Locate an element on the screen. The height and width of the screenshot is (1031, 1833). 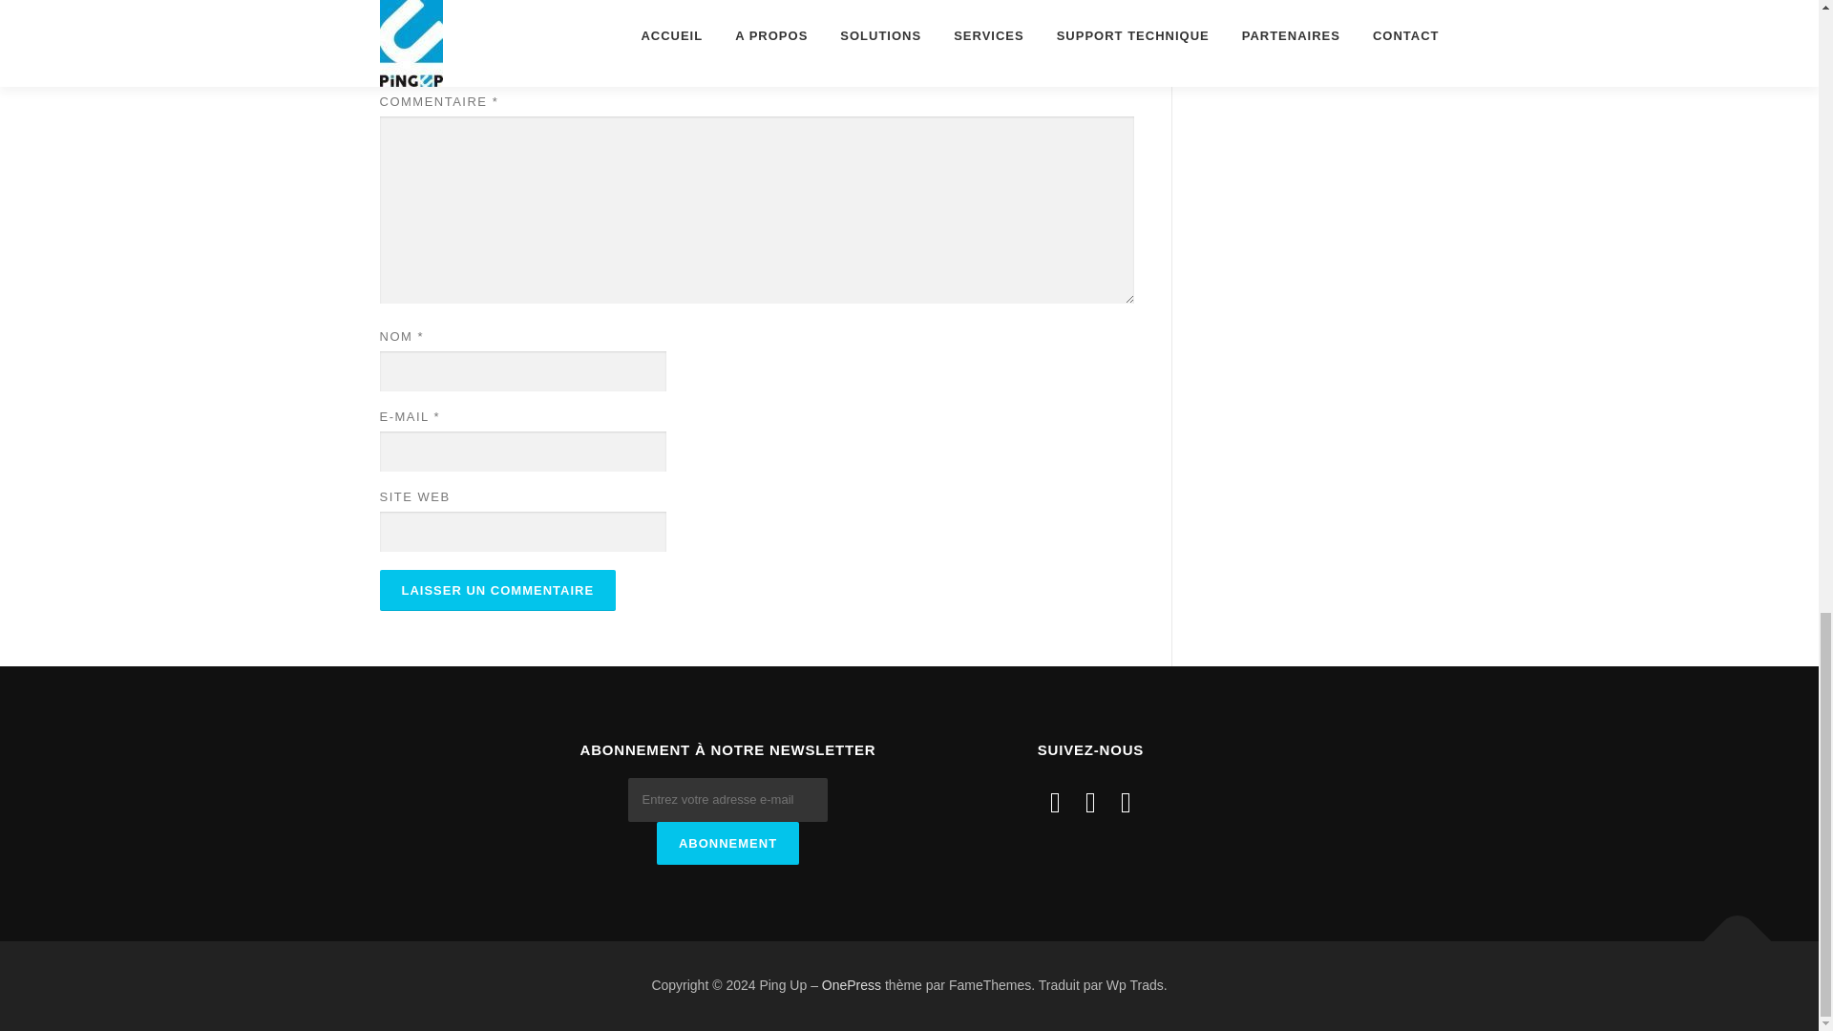
Retour en haut is located at coordinates (1728, 931).